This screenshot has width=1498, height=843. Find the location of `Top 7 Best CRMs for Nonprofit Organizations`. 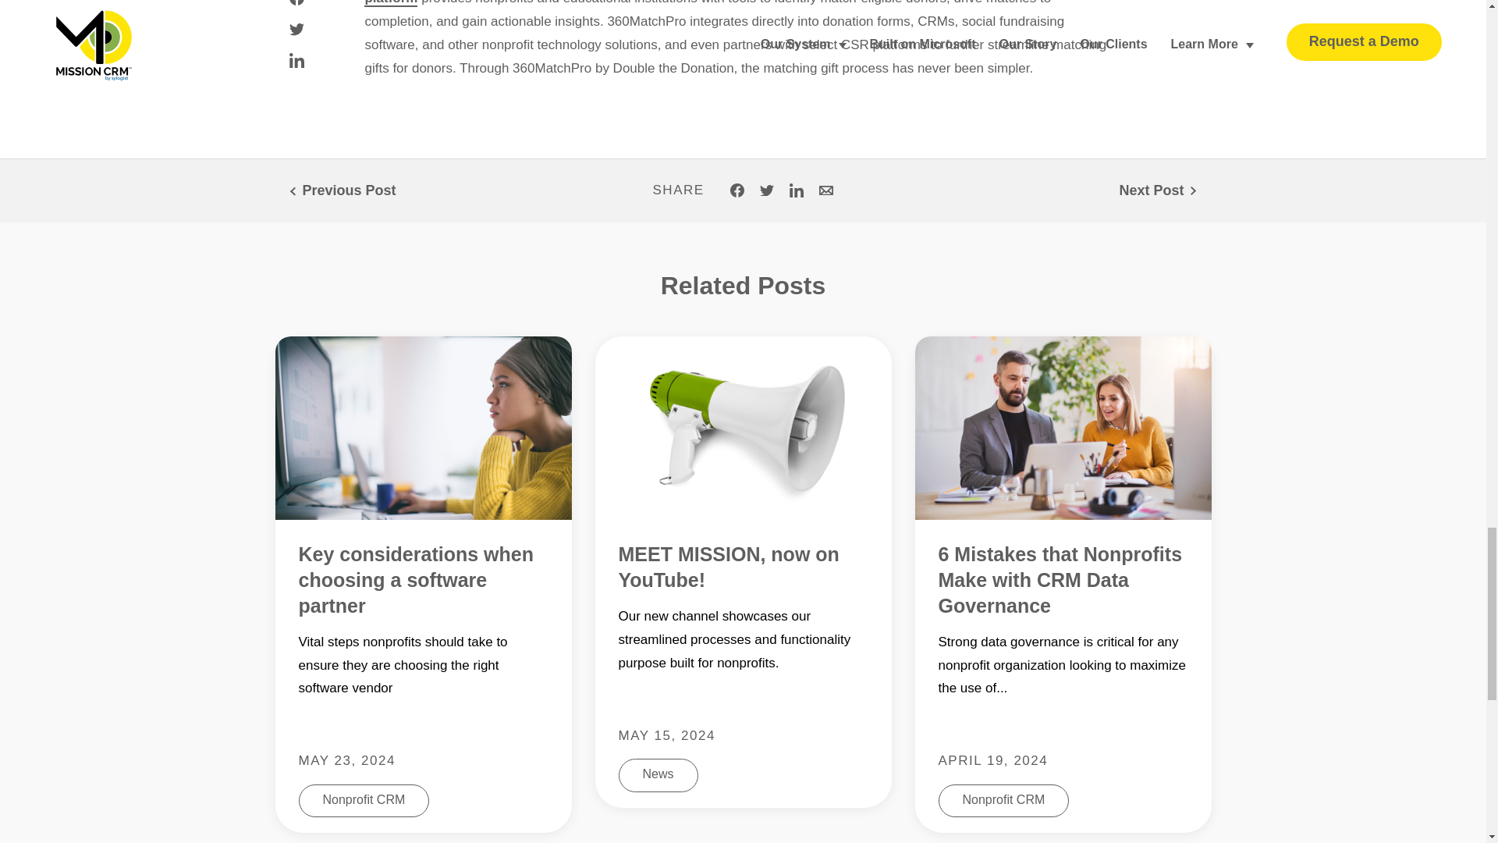

Top 7 Best CRMs for Nonprofit Organizations is located at coordinates (1159, 190).